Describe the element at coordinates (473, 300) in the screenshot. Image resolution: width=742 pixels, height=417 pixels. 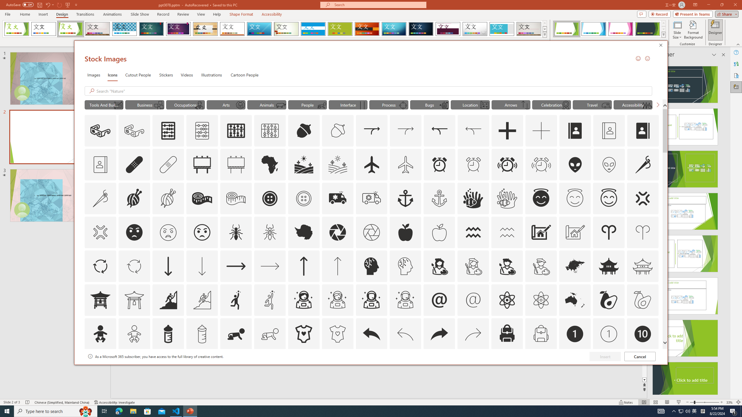
I see `AutomationID: Icons_At_M` at that location.